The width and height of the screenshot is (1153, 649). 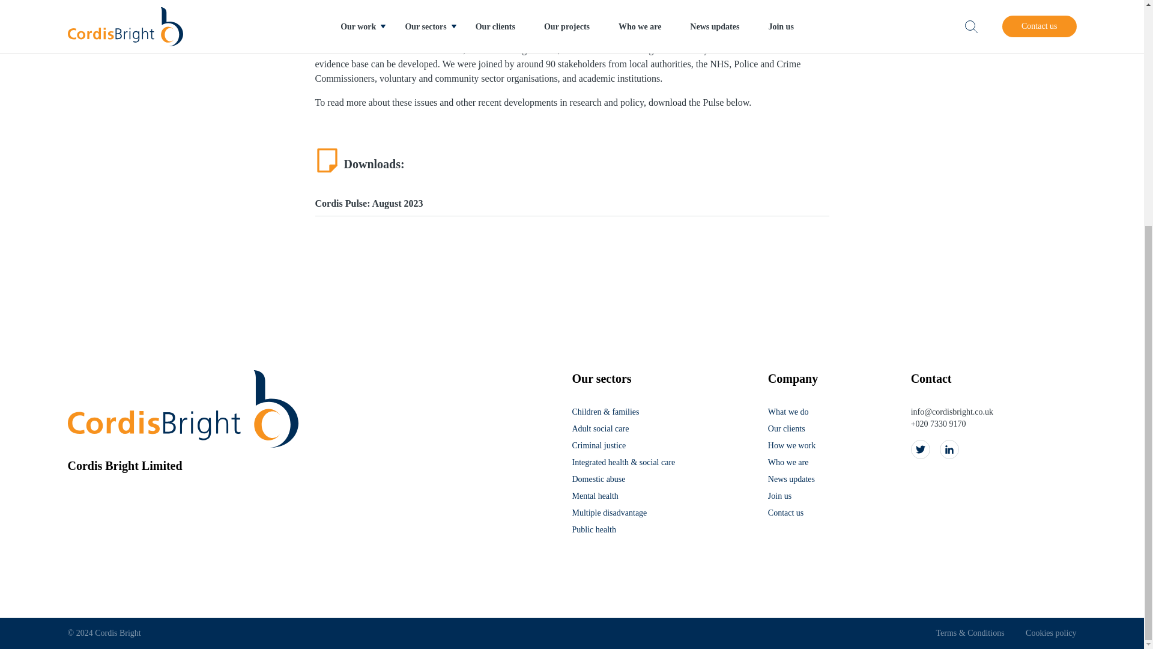 I want to click on Cordis Pulse: August 2023, so click(x=572, y=203).